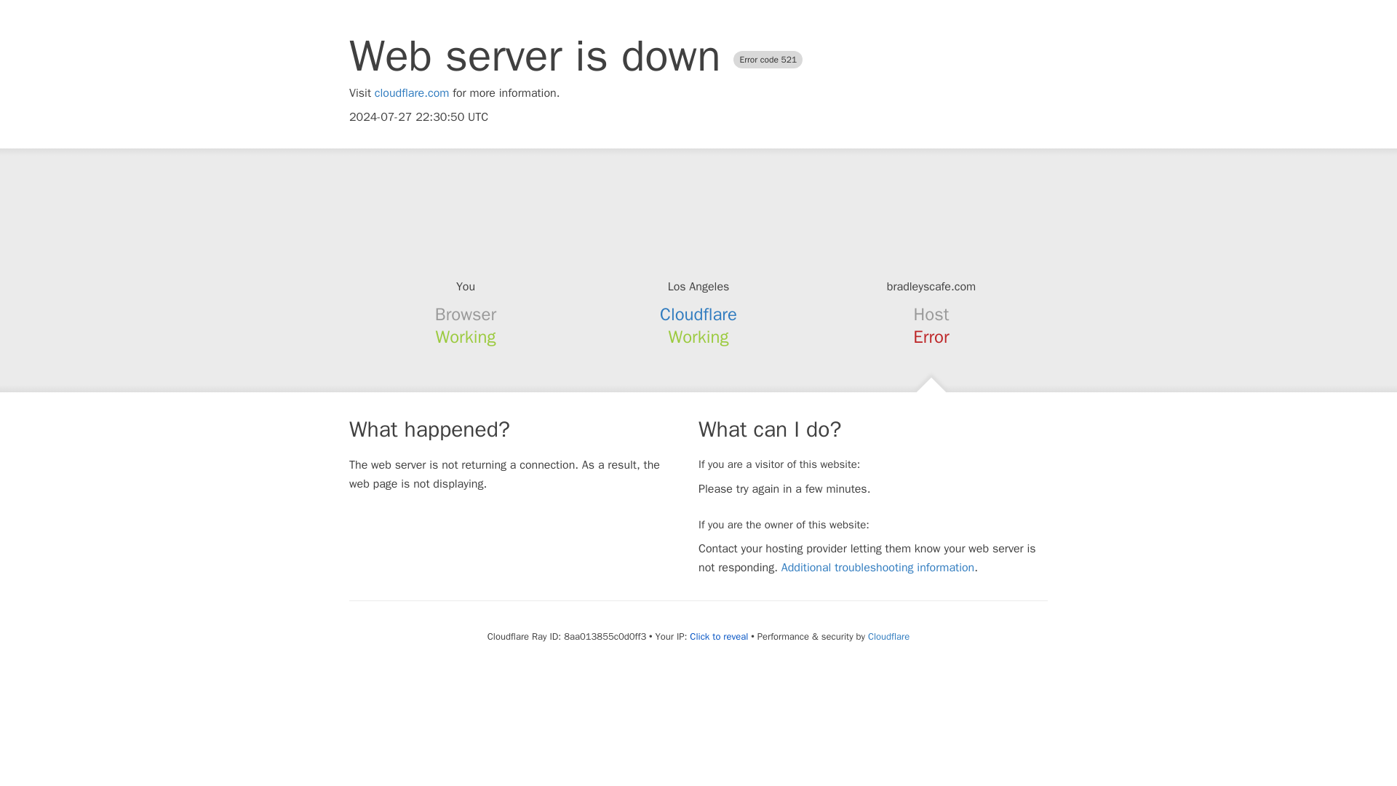 The height and width of the screenshot is (786, 1397). I want to click on cloudflare.com, so click(412, 93).